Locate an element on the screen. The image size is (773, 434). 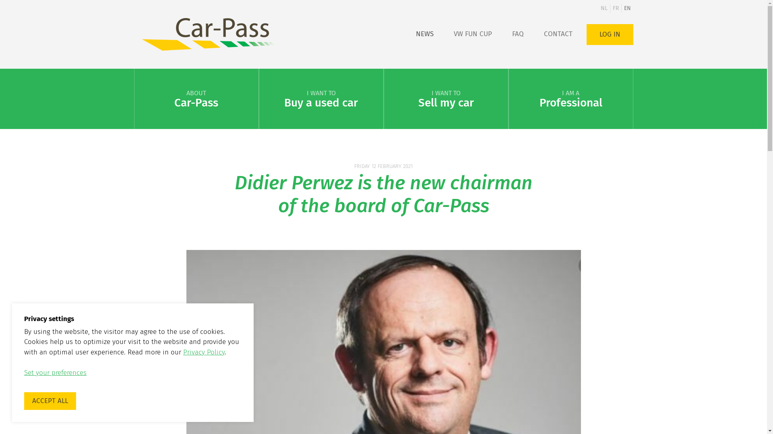
EN is located at coordinates (627, 8).